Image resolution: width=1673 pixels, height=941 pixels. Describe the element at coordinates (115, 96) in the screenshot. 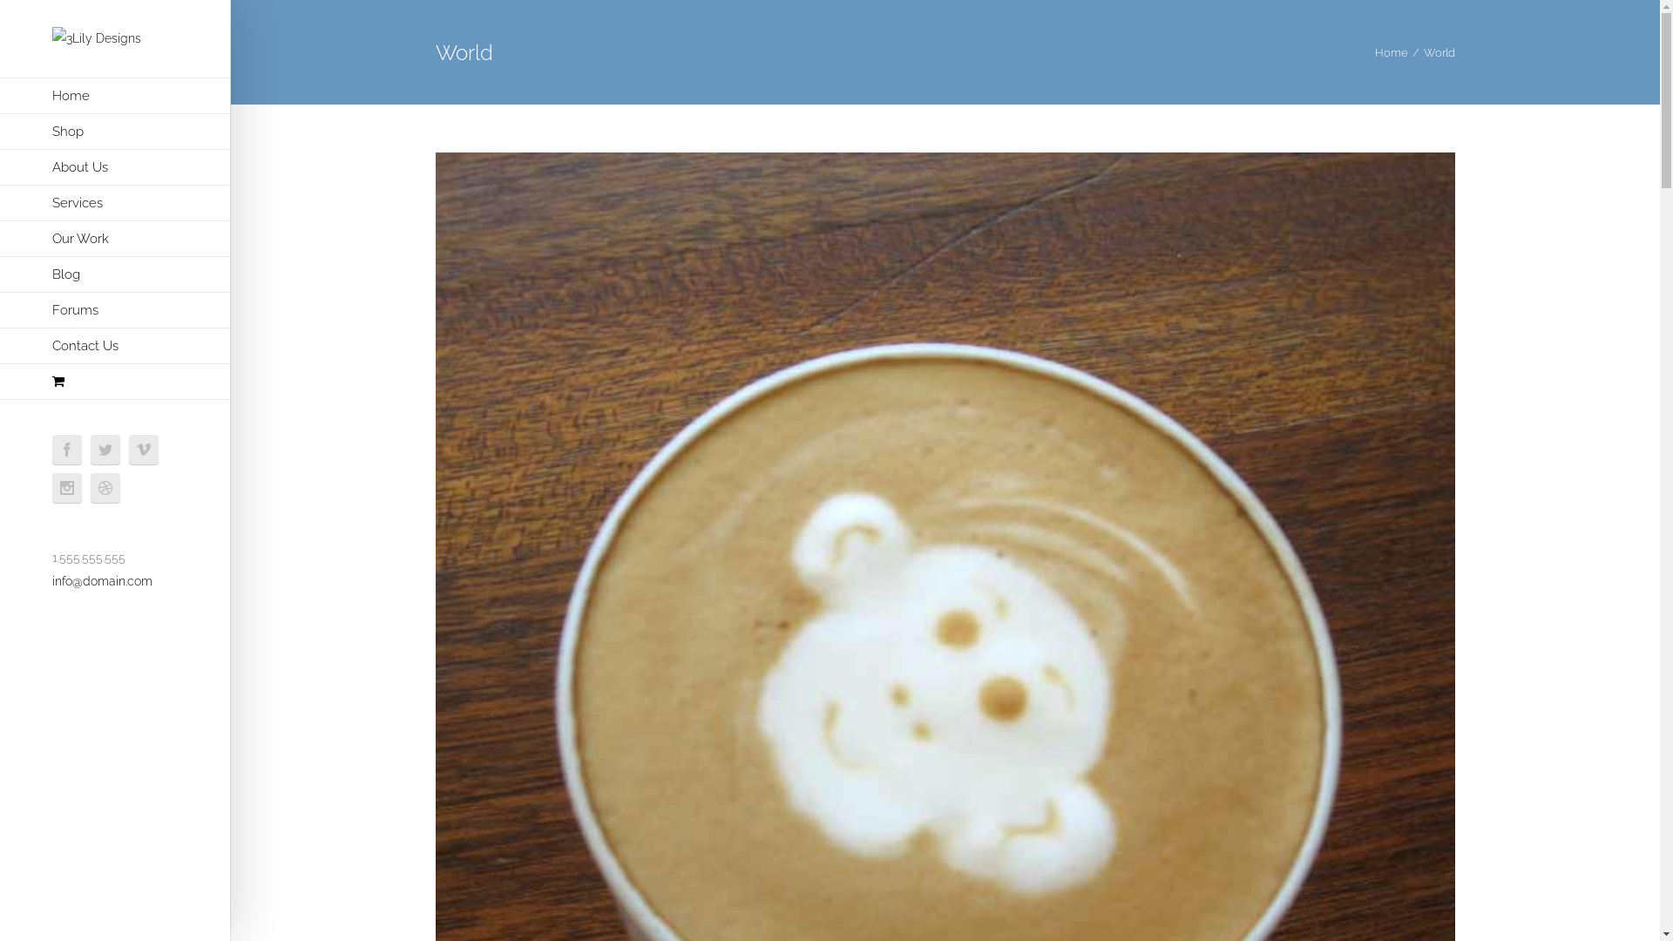

I see `Home` at that location.